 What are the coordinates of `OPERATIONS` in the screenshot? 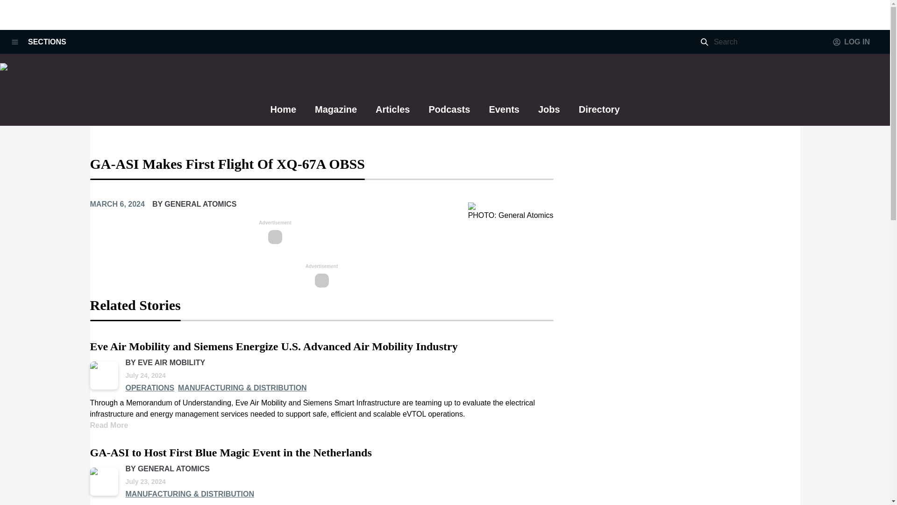 It's located at (149, 388).